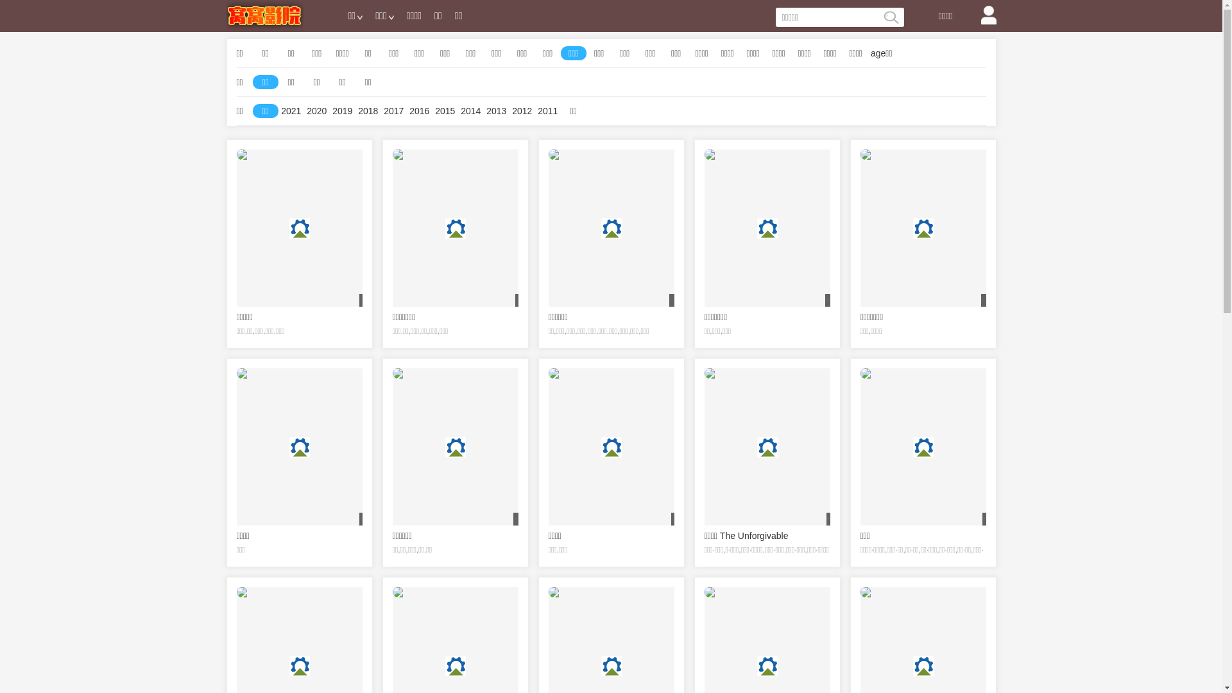 Image resolution: width=1232 pixels, height=693 pixels. I want to click on 2012, so click(522, 111).